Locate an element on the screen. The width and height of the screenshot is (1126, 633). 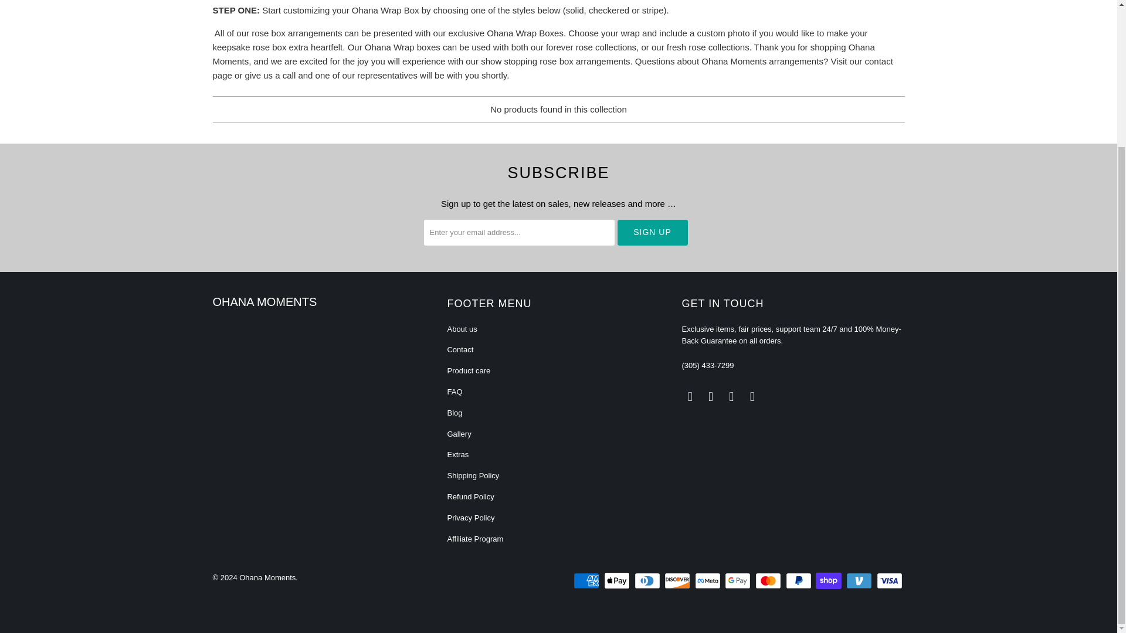
Ohana Moments on Facebook is located at coordinates (690, 397).